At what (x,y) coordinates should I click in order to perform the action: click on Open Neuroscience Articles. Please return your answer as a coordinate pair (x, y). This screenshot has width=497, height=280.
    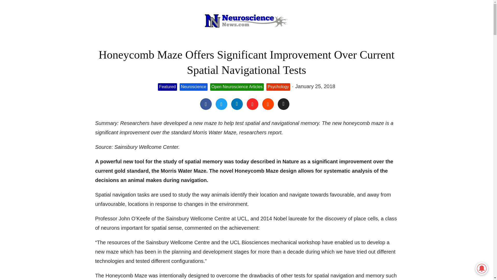
    Looking at the image, I should click on (237, 87).